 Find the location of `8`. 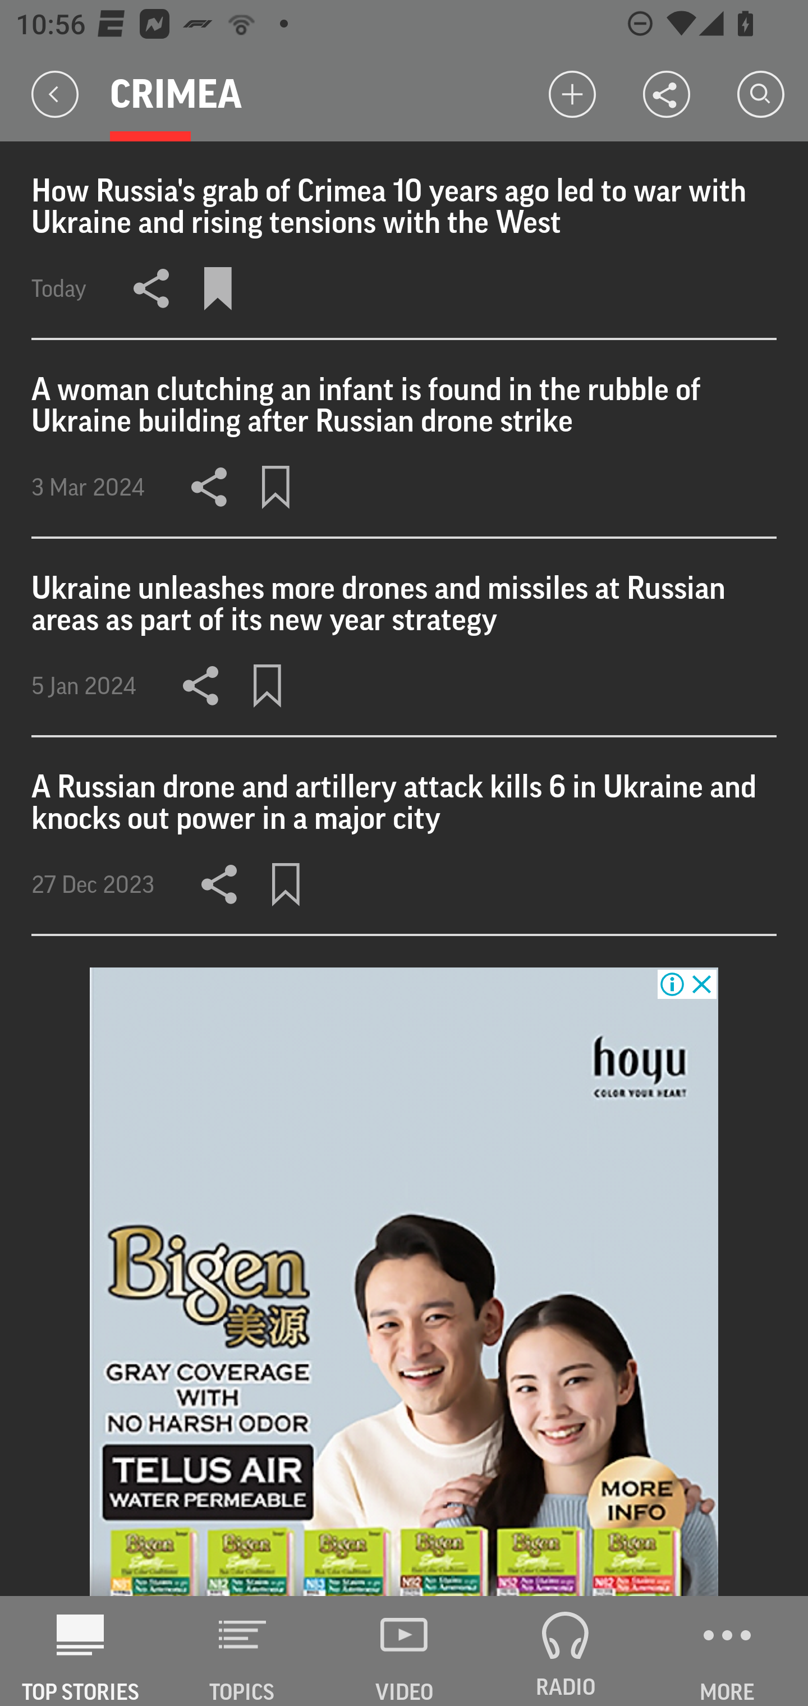

8 is located at coordinates (404, 1282).